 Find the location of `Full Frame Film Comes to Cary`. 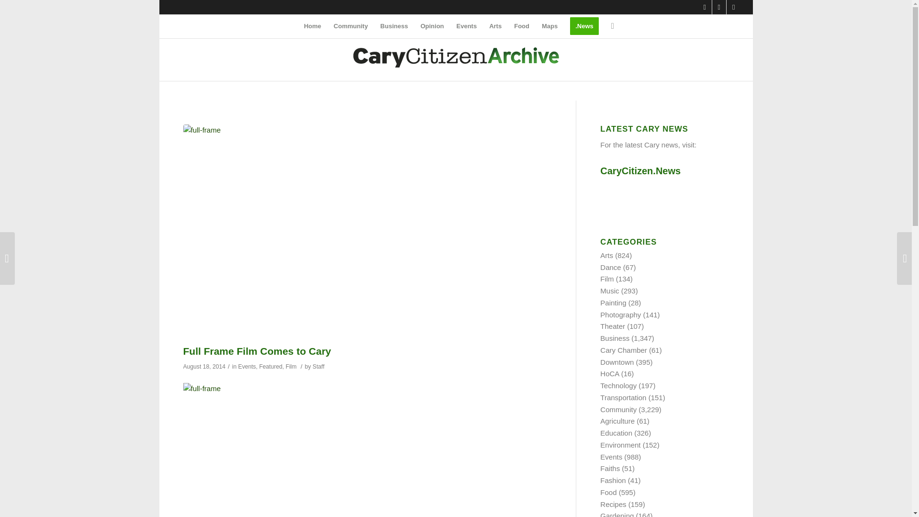

Full Frame Film Comes to Cary is located at coordinates (257, 351).